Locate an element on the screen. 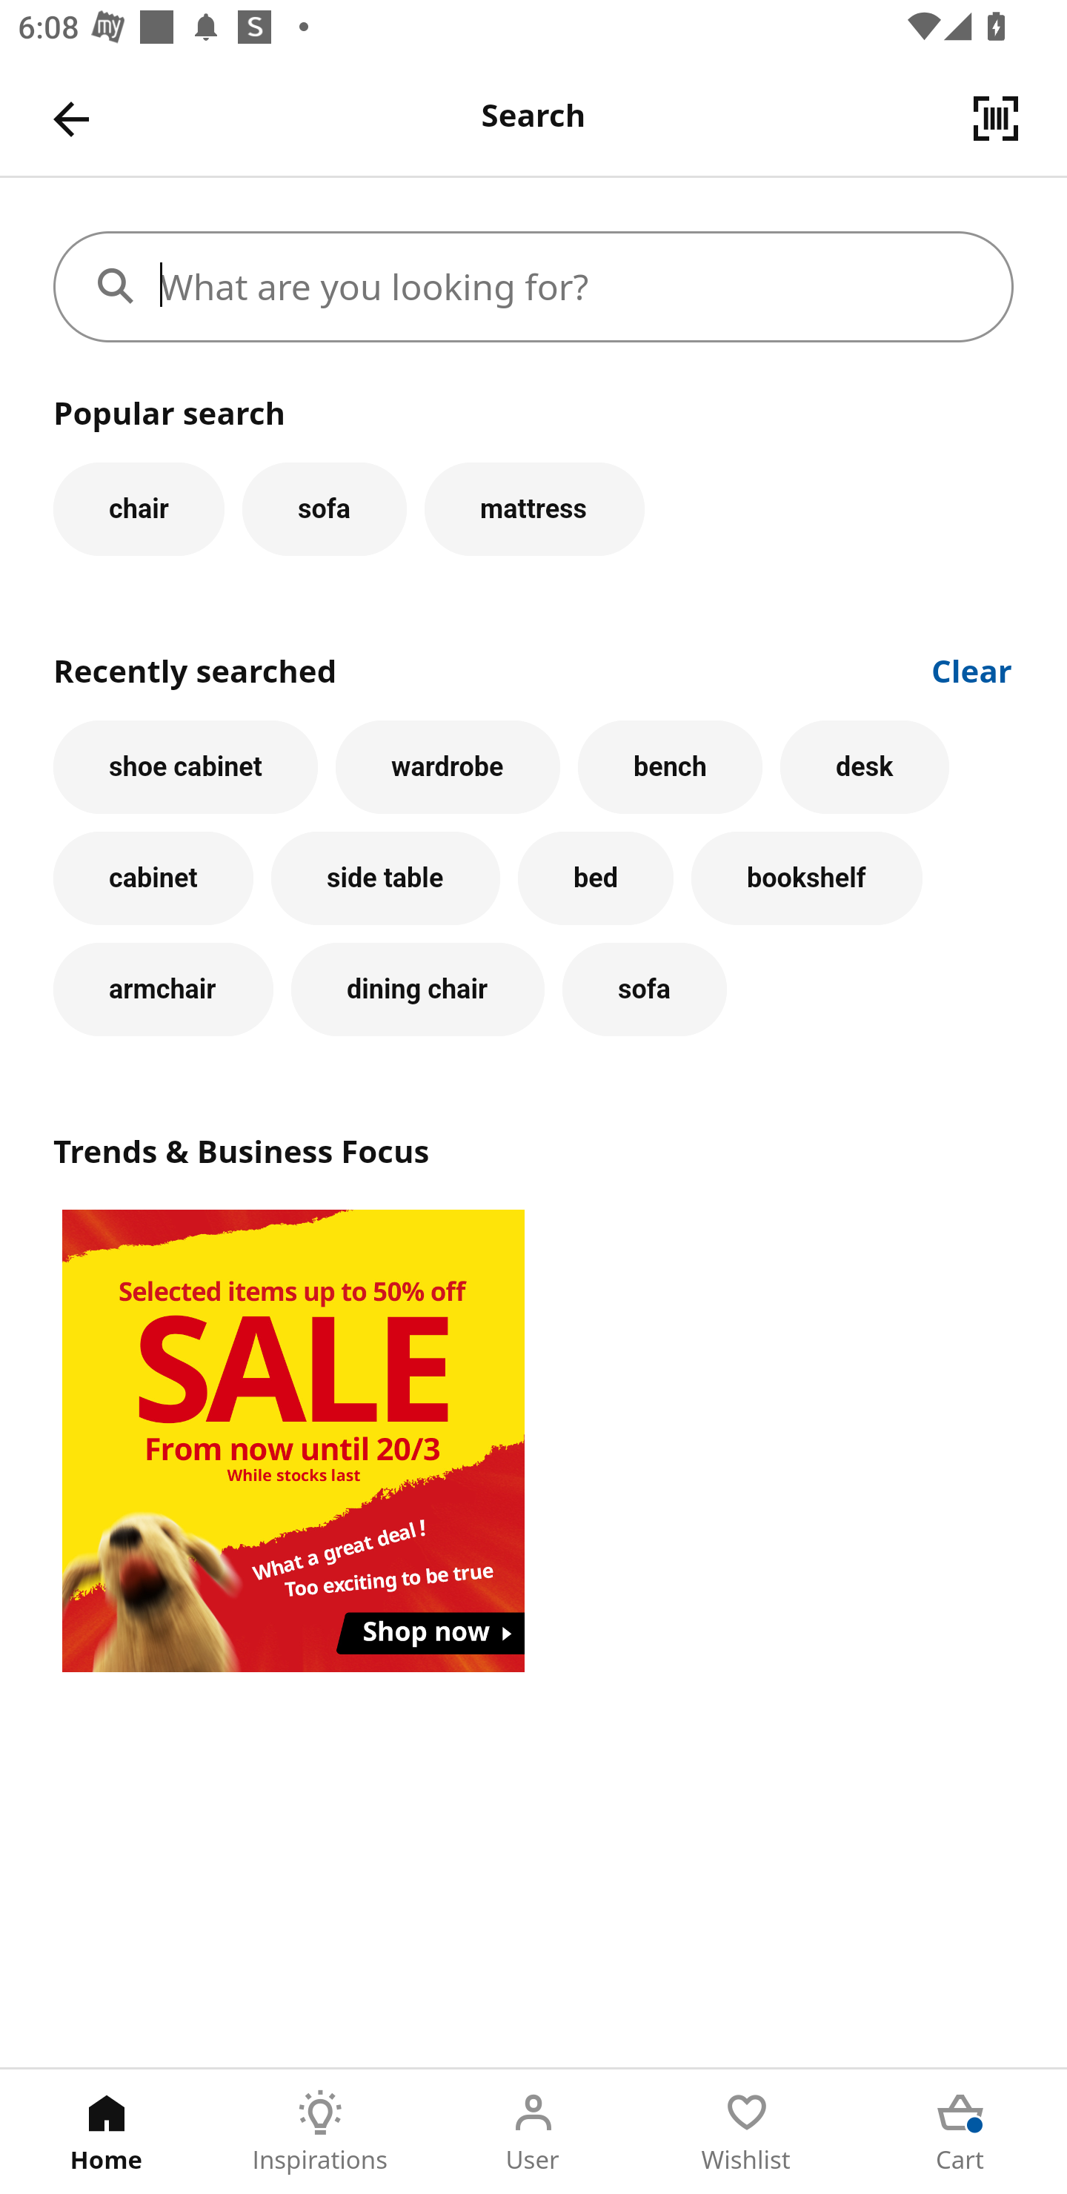 This screenshot has height=2194, width=1067. sofa is located at coordinates (644, 989).